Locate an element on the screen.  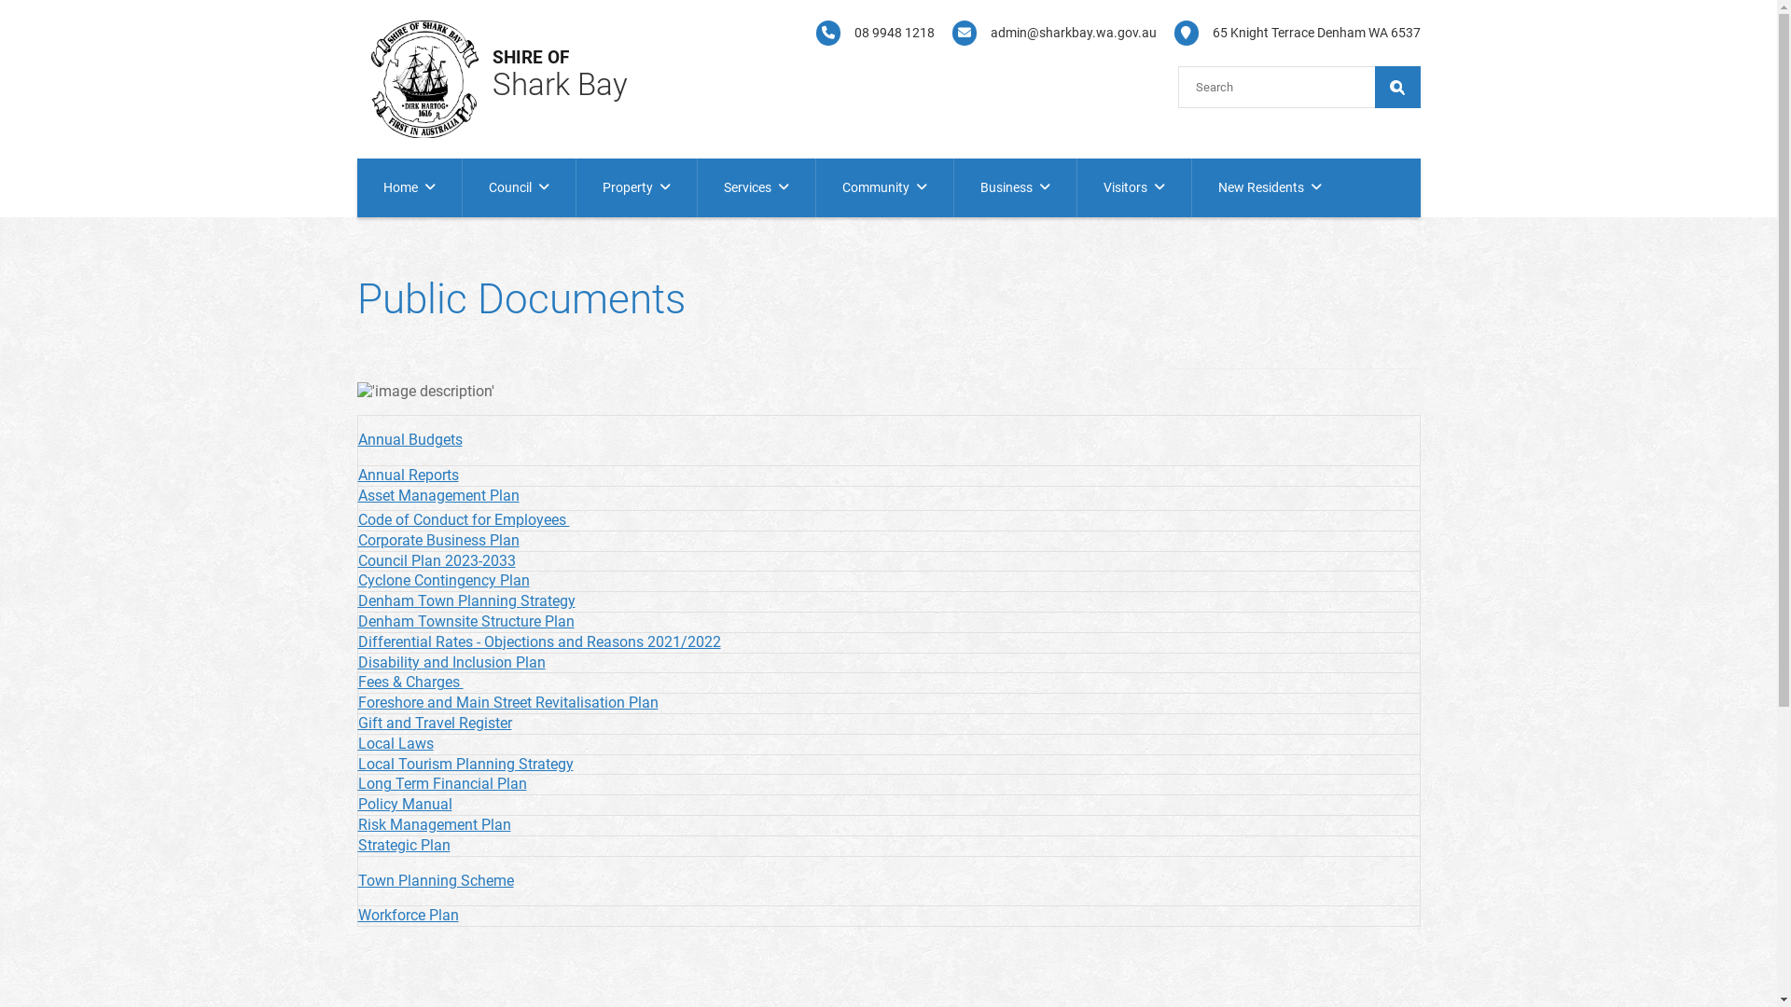
Community is located at coordinates (884, 188).